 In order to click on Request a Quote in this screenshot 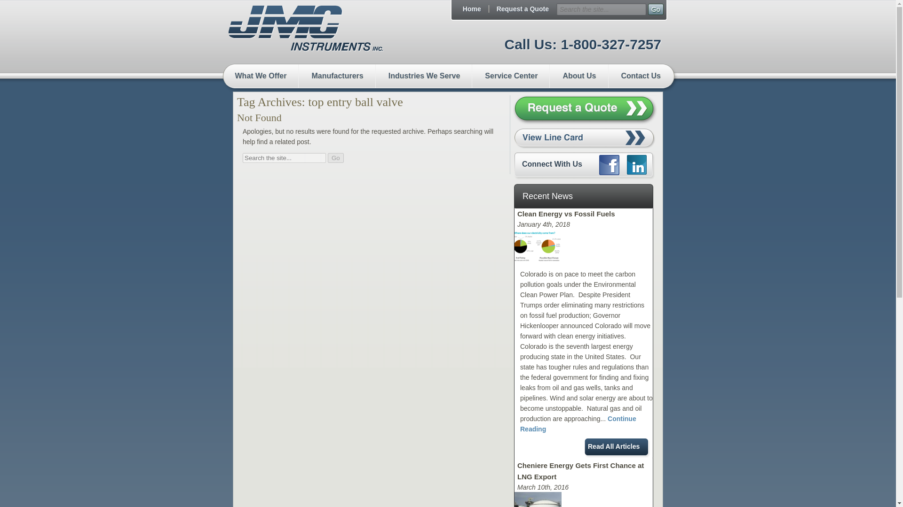, I will do `click(585, 110)`.